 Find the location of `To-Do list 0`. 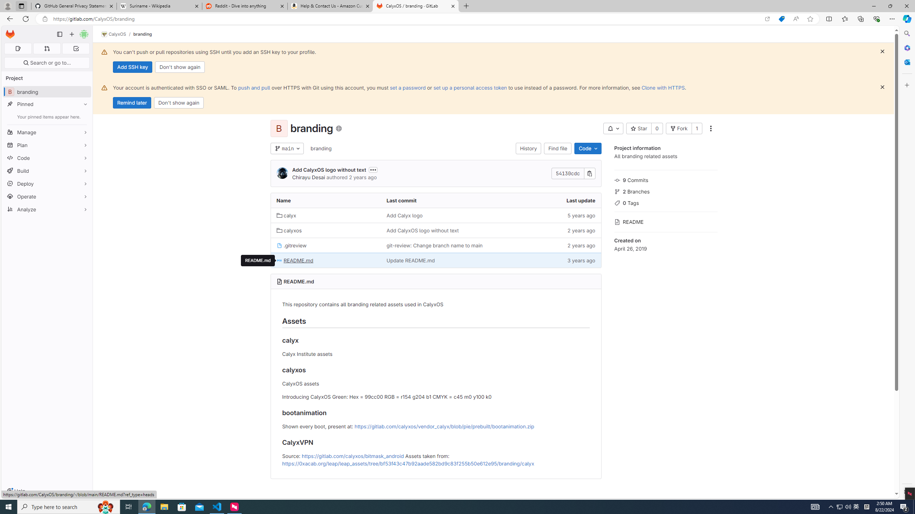

To-Do list 0 is located at coordinates (76, 49).